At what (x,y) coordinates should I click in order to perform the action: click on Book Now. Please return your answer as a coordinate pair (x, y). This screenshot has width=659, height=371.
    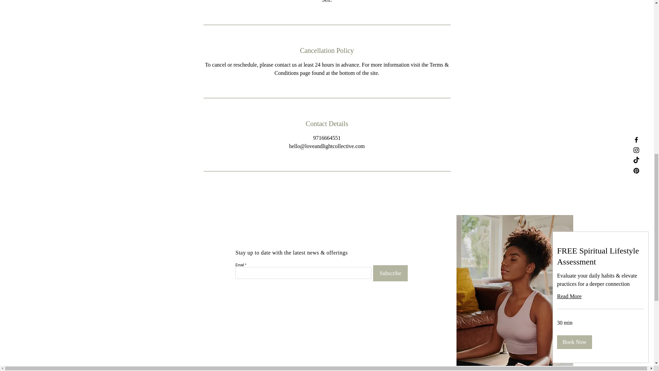
    Looking at the image, I should click on (574, 342).